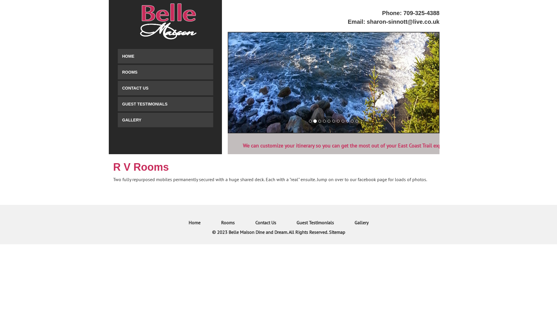 This screenshot has width=557, height=313. What do you see at coordinates (350, 83) in the screenshot?
I see `slide5` at bounding box center [350, 83].